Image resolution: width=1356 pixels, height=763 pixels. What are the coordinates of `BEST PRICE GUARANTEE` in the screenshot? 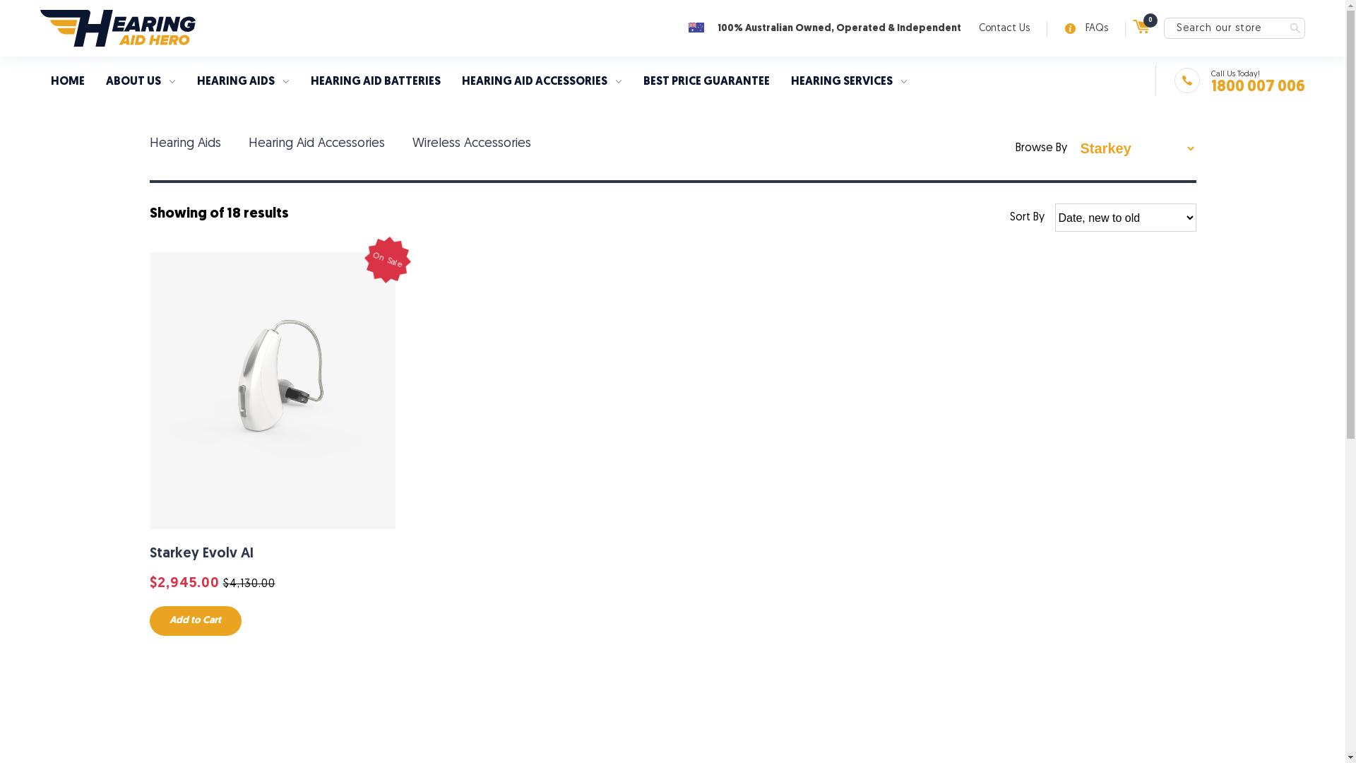 It's located at (706, 88).